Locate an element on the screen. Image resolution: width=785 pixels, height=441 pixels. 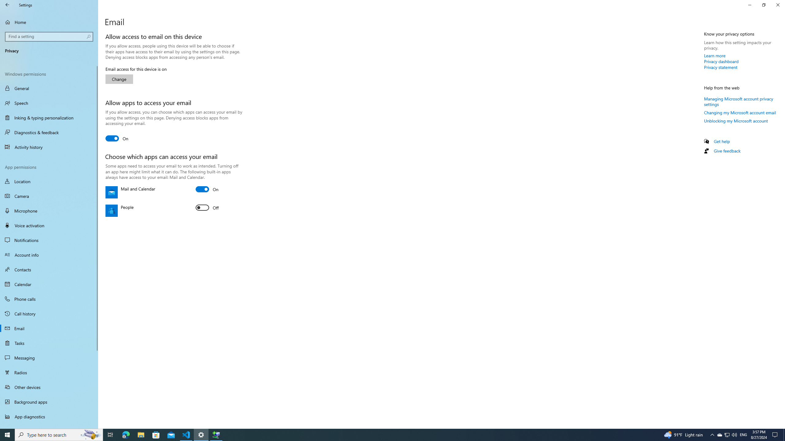
Back is located at coordinates (7, 5).